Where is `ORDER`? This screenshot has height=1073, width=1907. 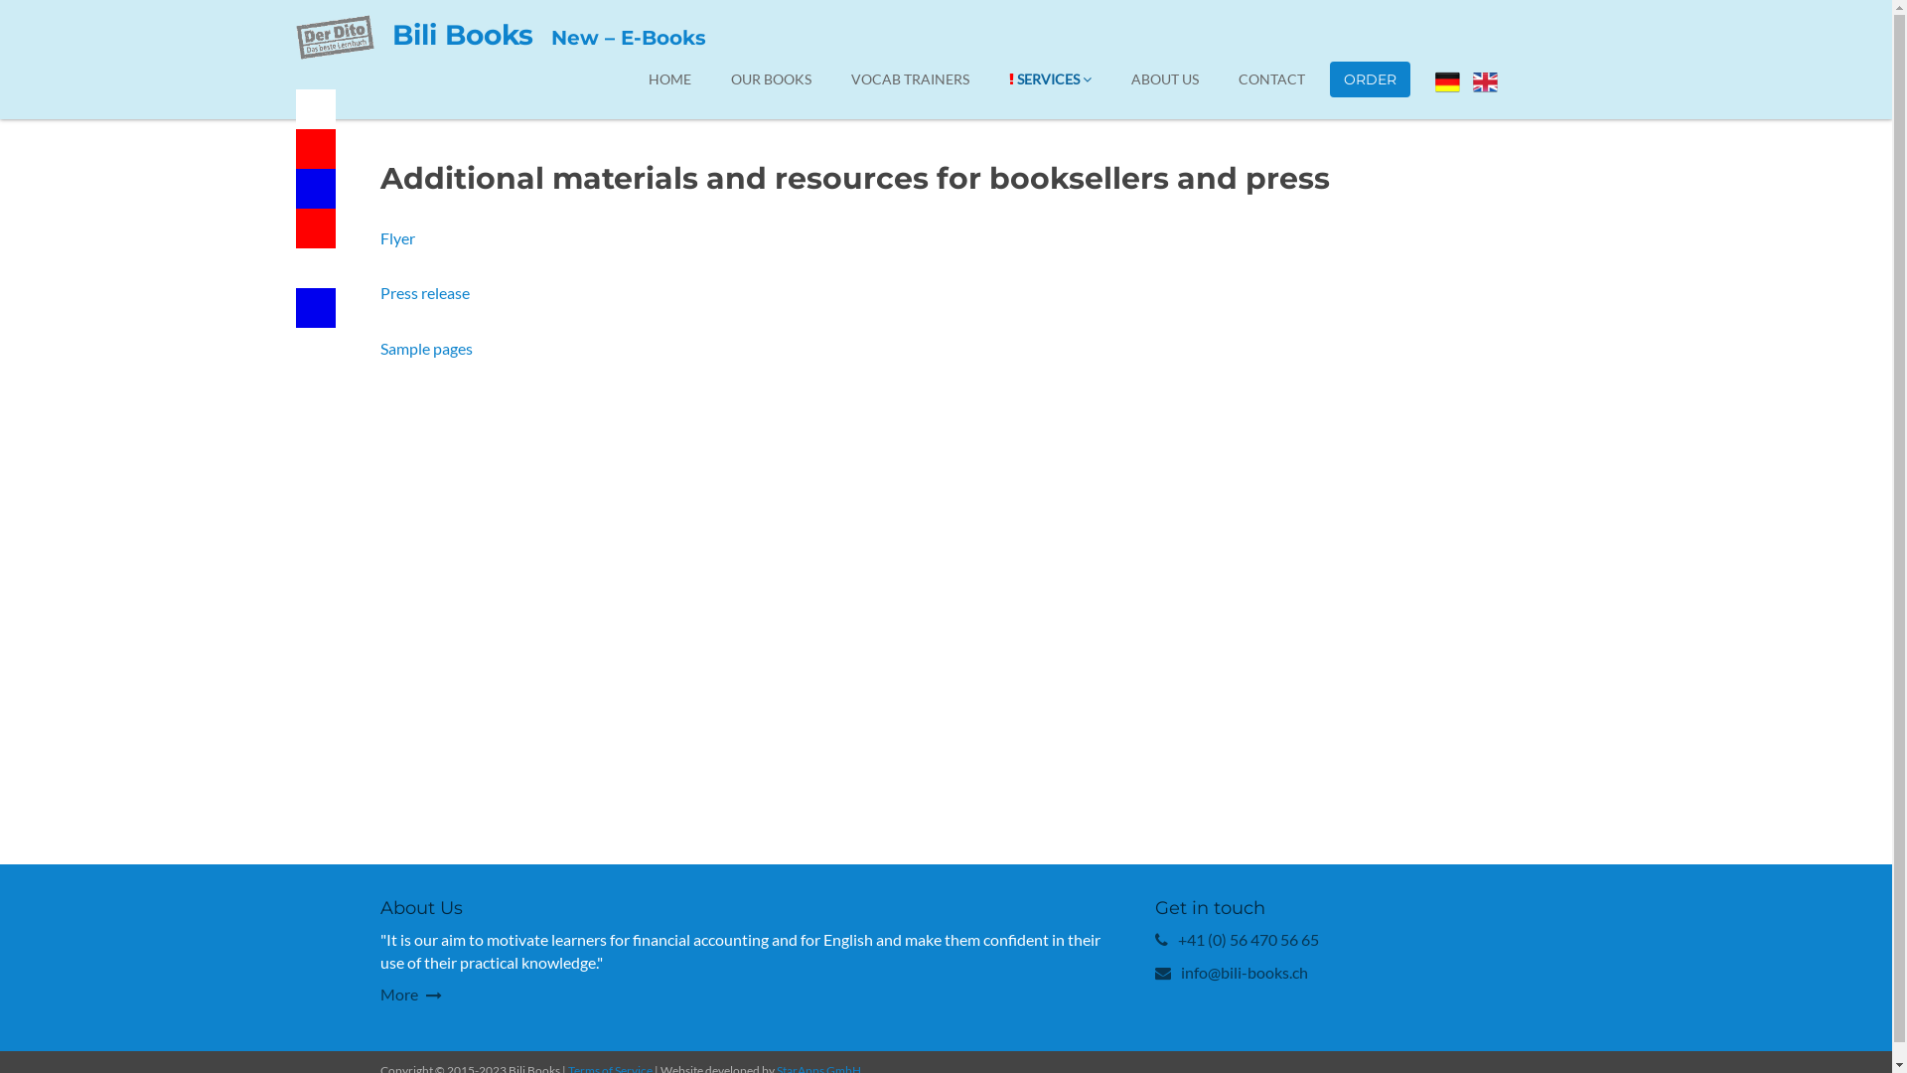 ORDER is located at coordinates (1369, 79).